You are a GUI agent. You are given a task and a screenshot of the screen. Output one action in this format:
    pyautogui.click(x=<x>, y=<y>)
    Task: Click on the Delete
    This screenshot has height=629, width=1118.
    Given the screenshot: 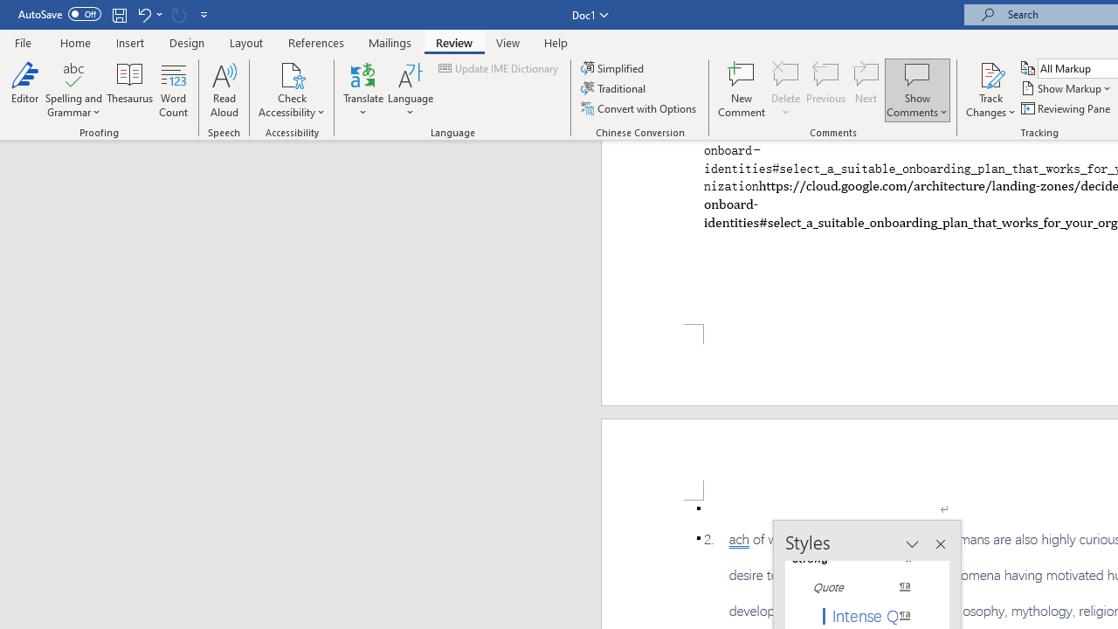 What is the action you would take?
    pyautogui.click(x=786, y=73)
    